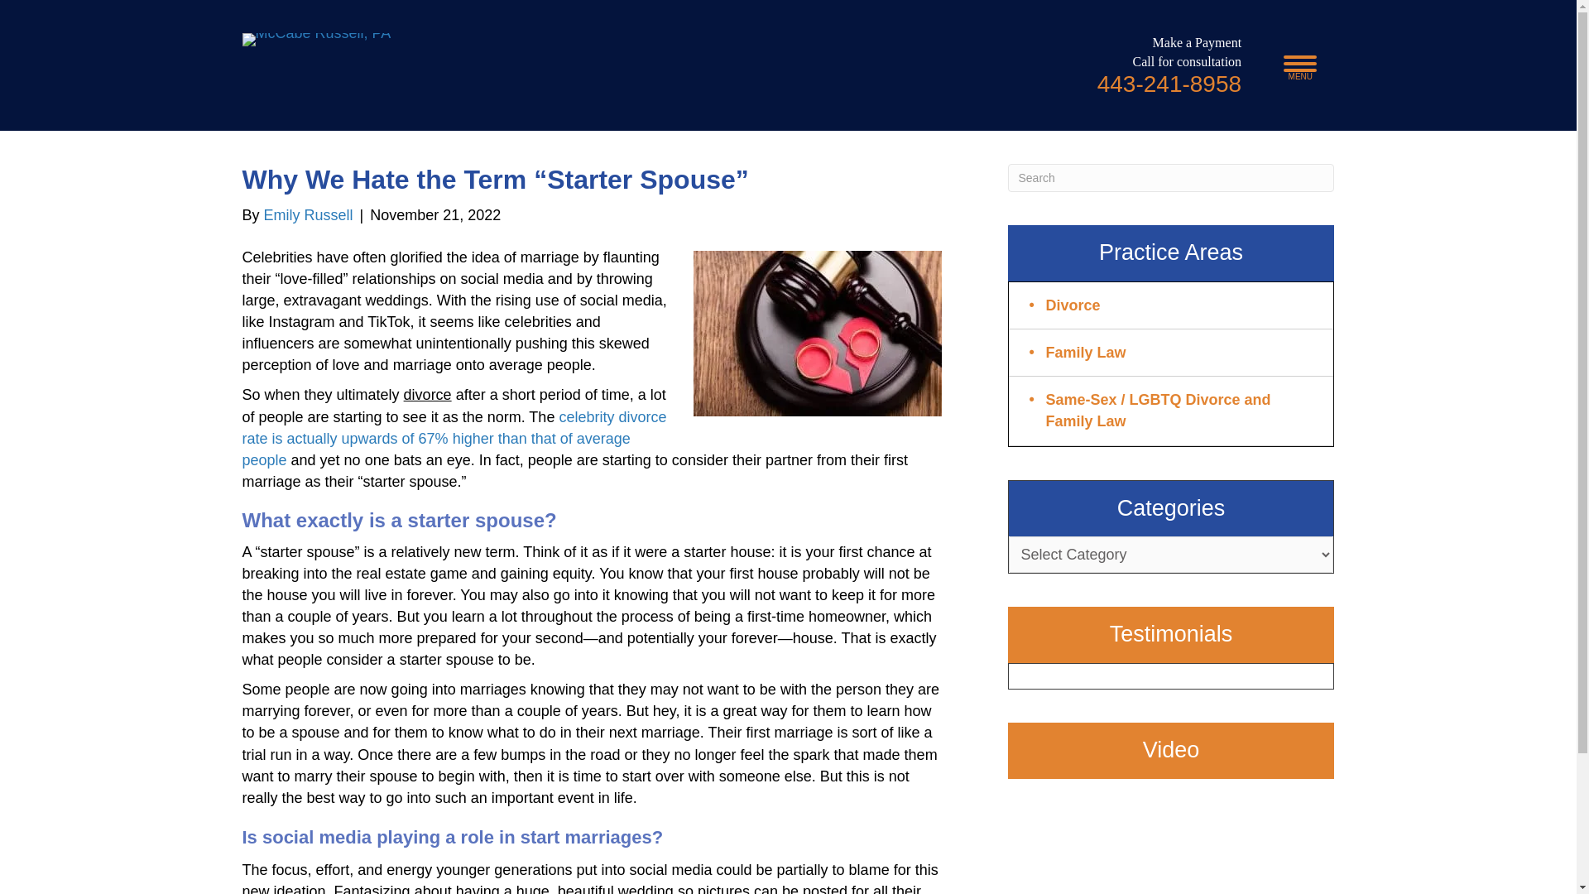 The height and width of the screenshot is (894, 1589). What do you see at coordinates (1198, 43) in the screenshot?
I see `Make a Payment` at bounding box center [1198, 43].